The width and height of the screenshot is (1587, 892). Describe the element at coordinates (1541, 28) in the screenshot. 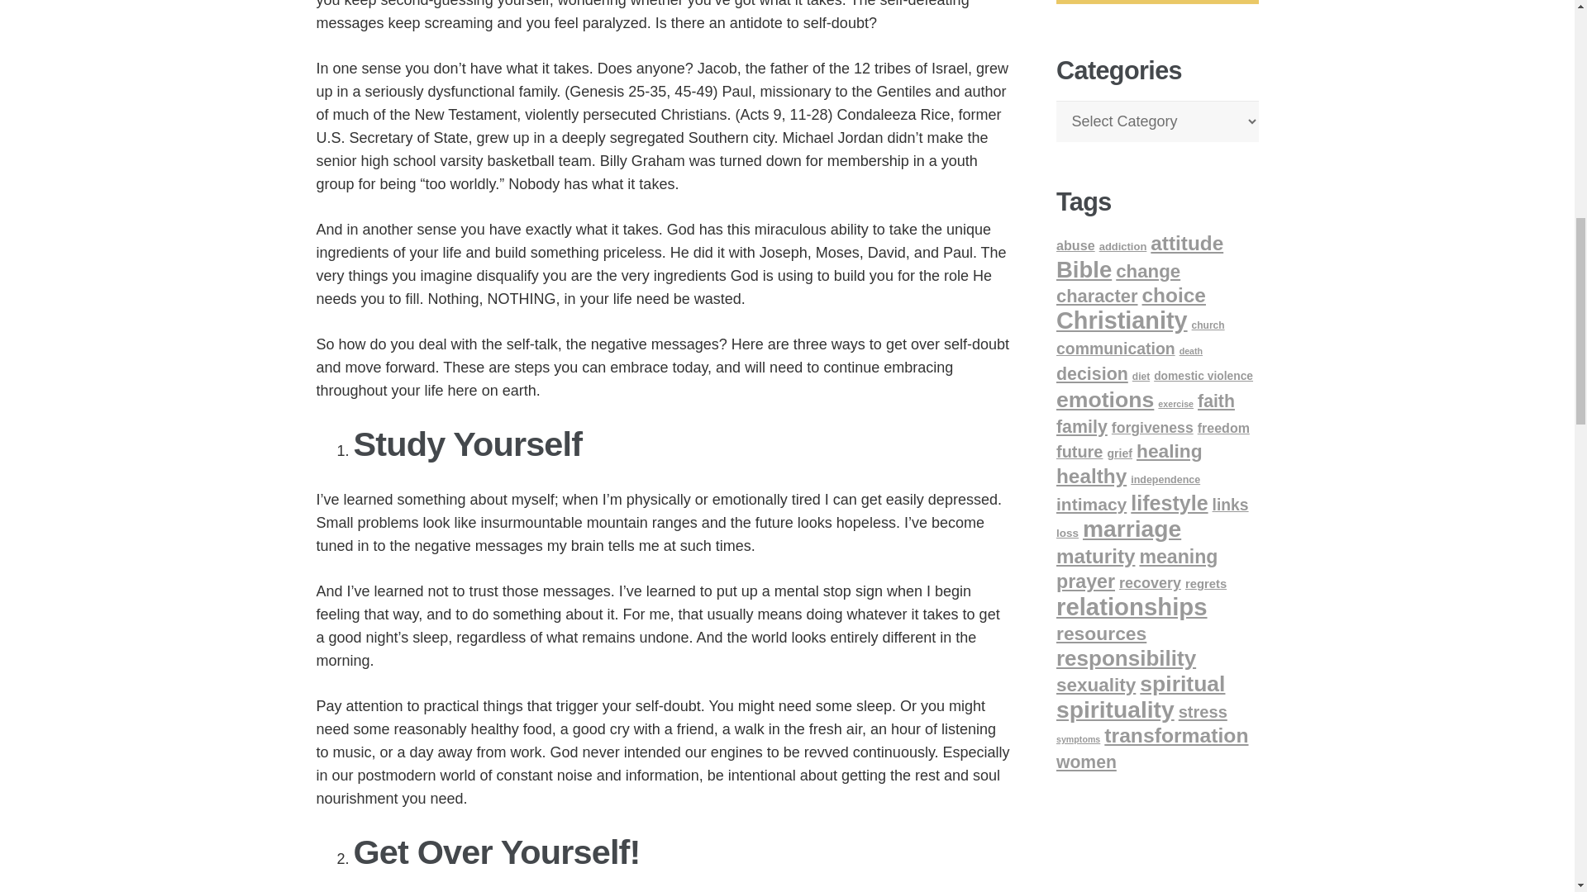

I see `Back to top` at that location.